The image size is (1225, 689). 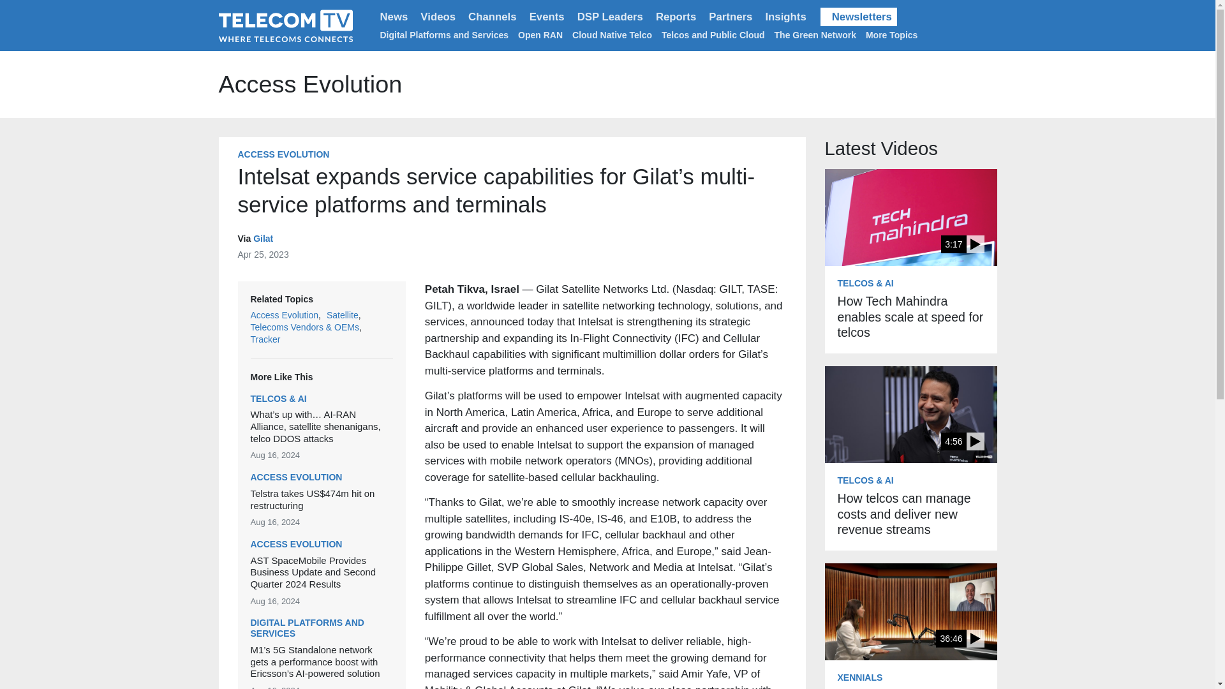 What do you see at coordinates (730, 17) in the screenshot?
I see `Partners` at bounding box center [730, 17].